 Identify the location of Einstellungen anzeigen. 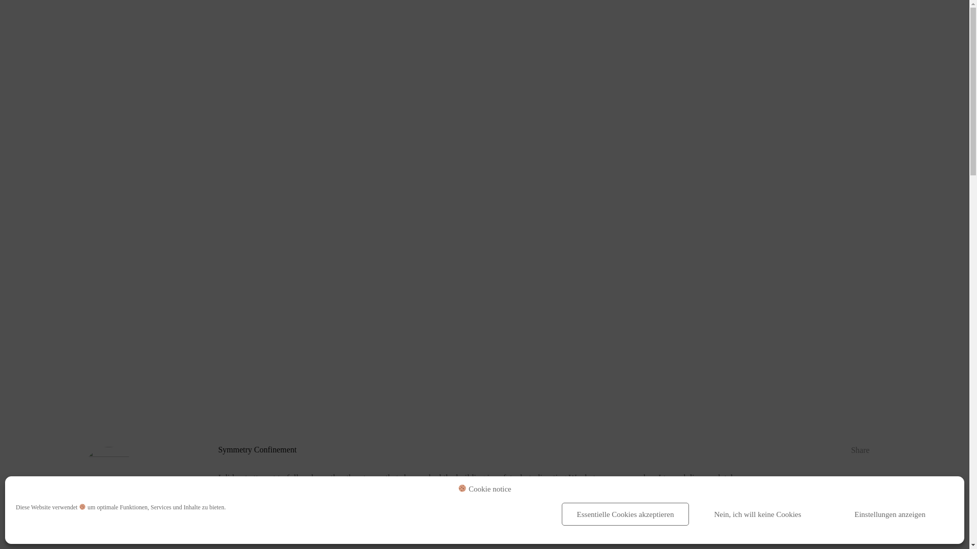
(889, 514).